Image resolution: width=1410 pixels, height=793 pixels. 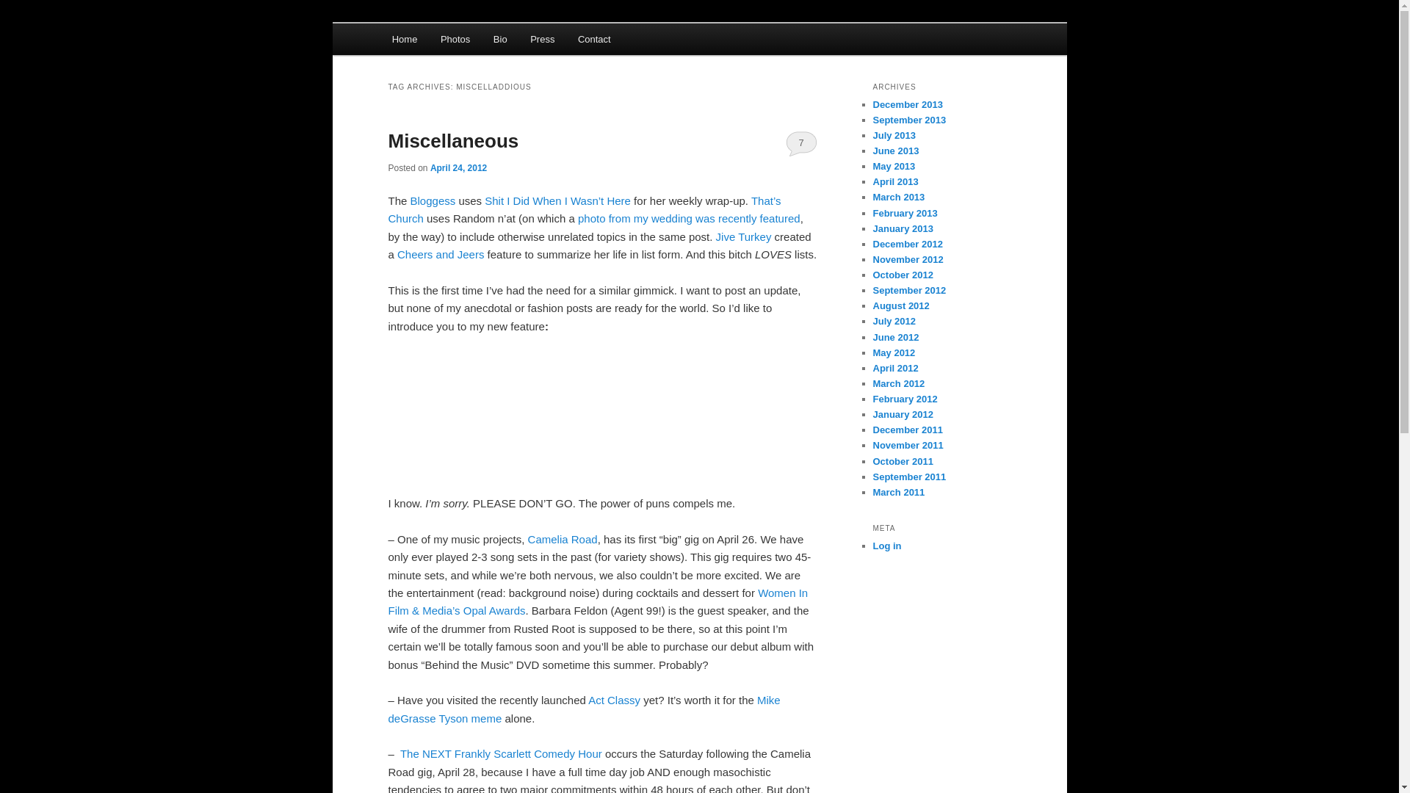 What do you see at coordinates (801, 142) in the screenshot?
I see `7` at bounding box center [801, 142].